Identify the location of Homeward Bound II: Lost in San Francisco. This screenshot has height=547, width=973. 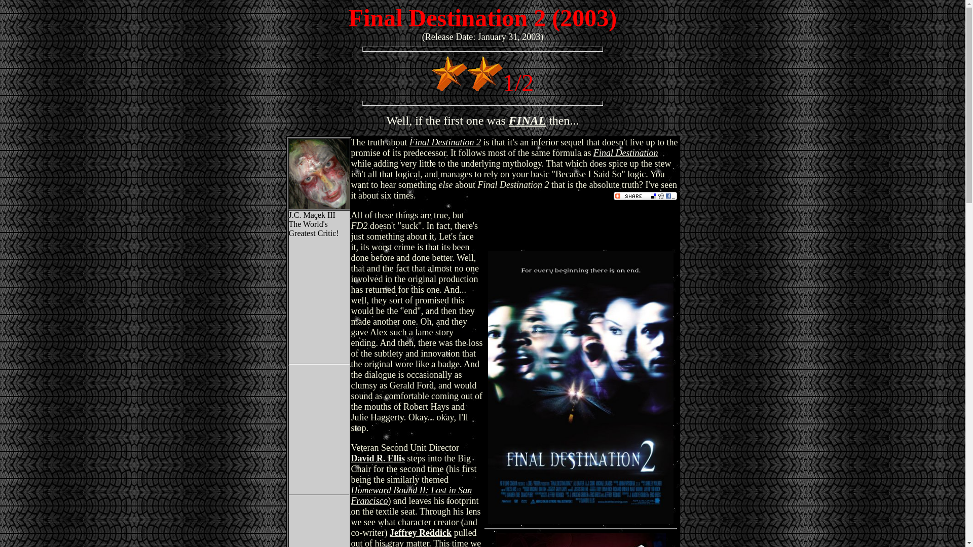
(411, 495).